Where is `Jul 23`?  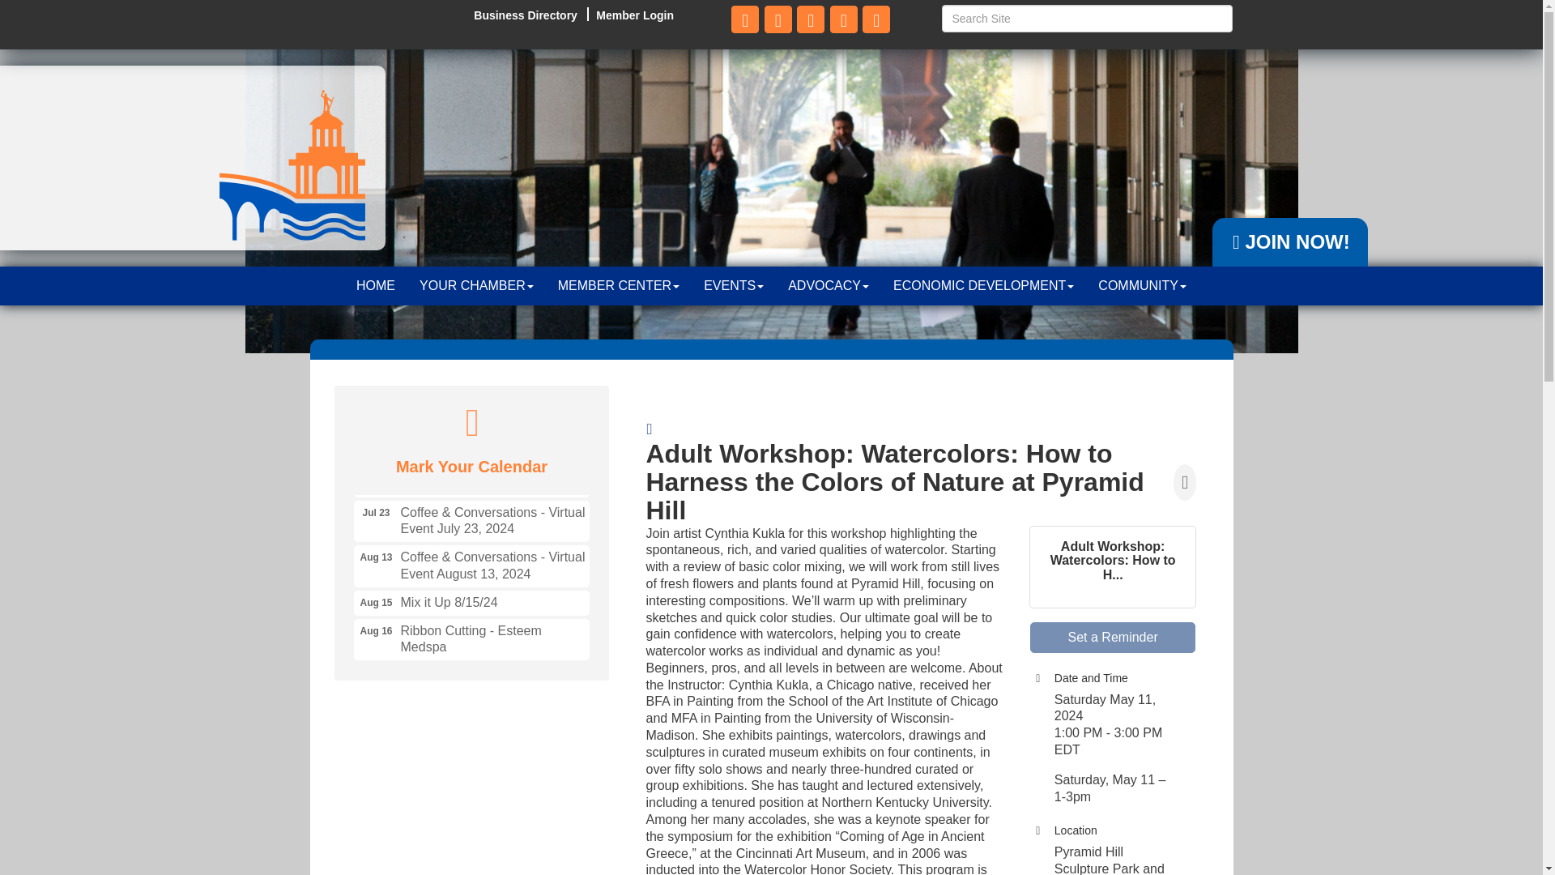 Jul 23 is located at coordinates (619, 285).